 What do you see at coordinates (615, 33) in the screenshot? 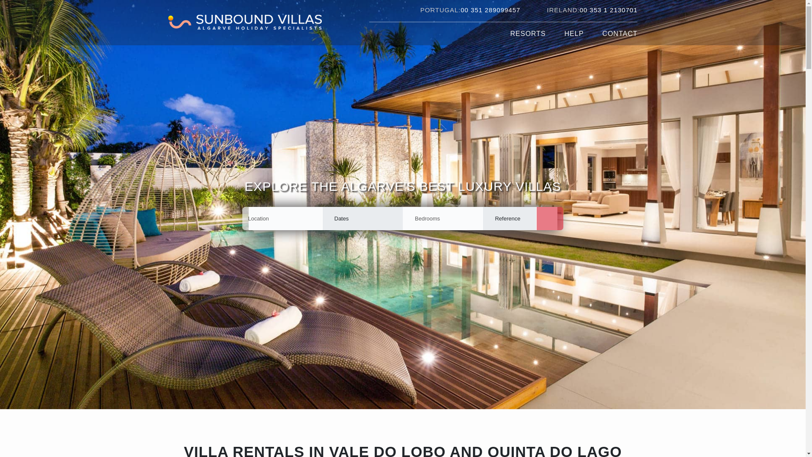
I see `CONTACT` at bounding box center [615, 33].